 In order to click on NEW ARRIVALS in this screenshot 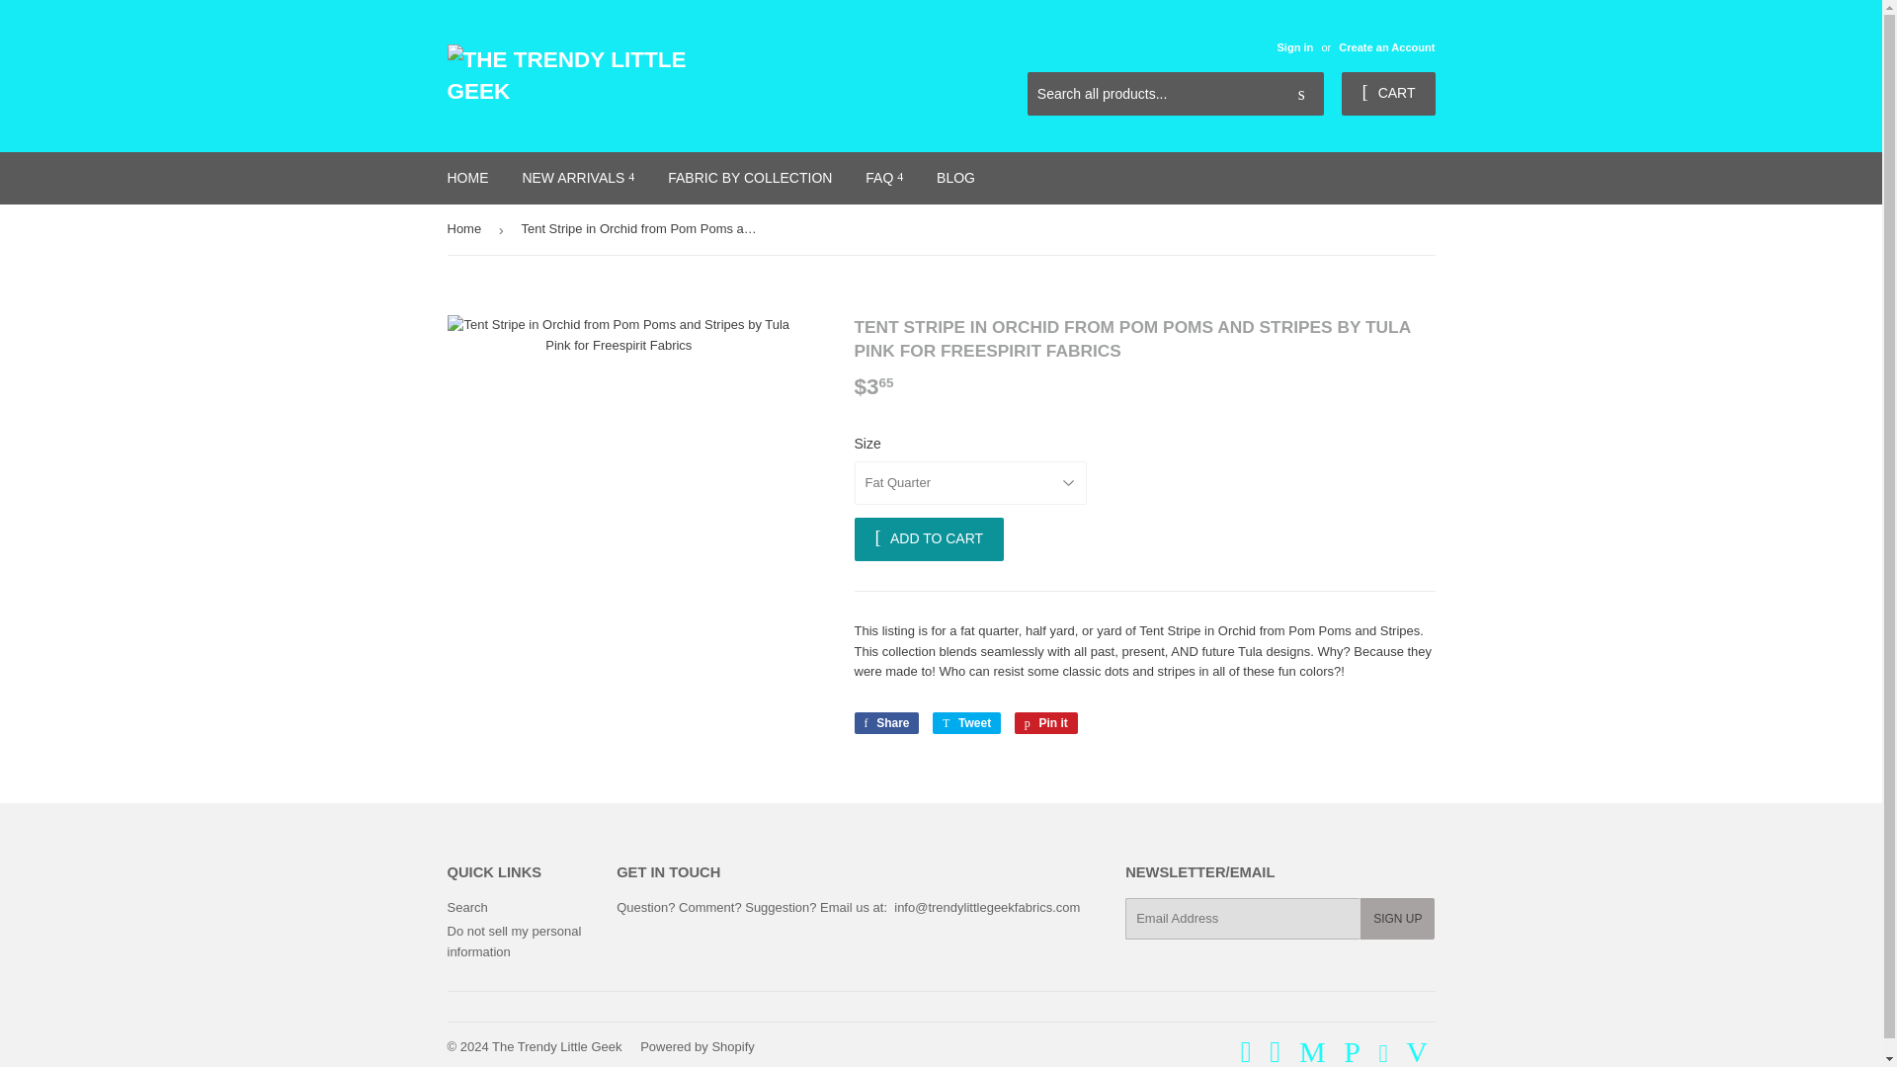, I will do `click(577, 178)`.